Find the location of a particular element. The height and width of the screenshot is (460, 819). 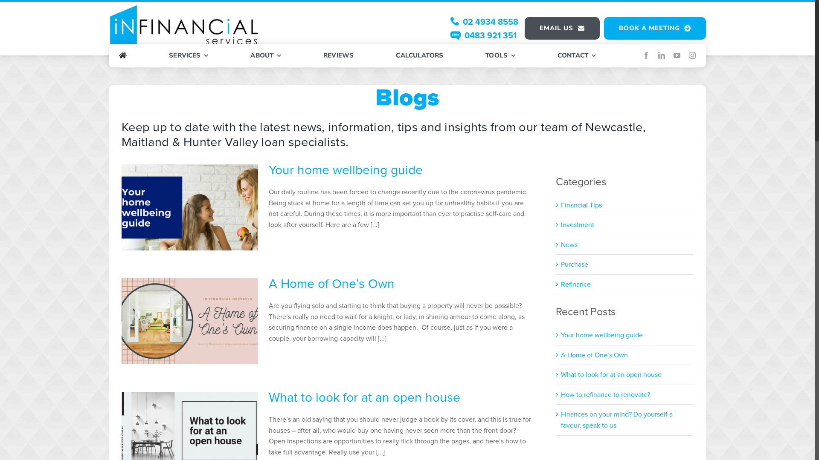

CALCULATORS is located at coordinates (420, 56).